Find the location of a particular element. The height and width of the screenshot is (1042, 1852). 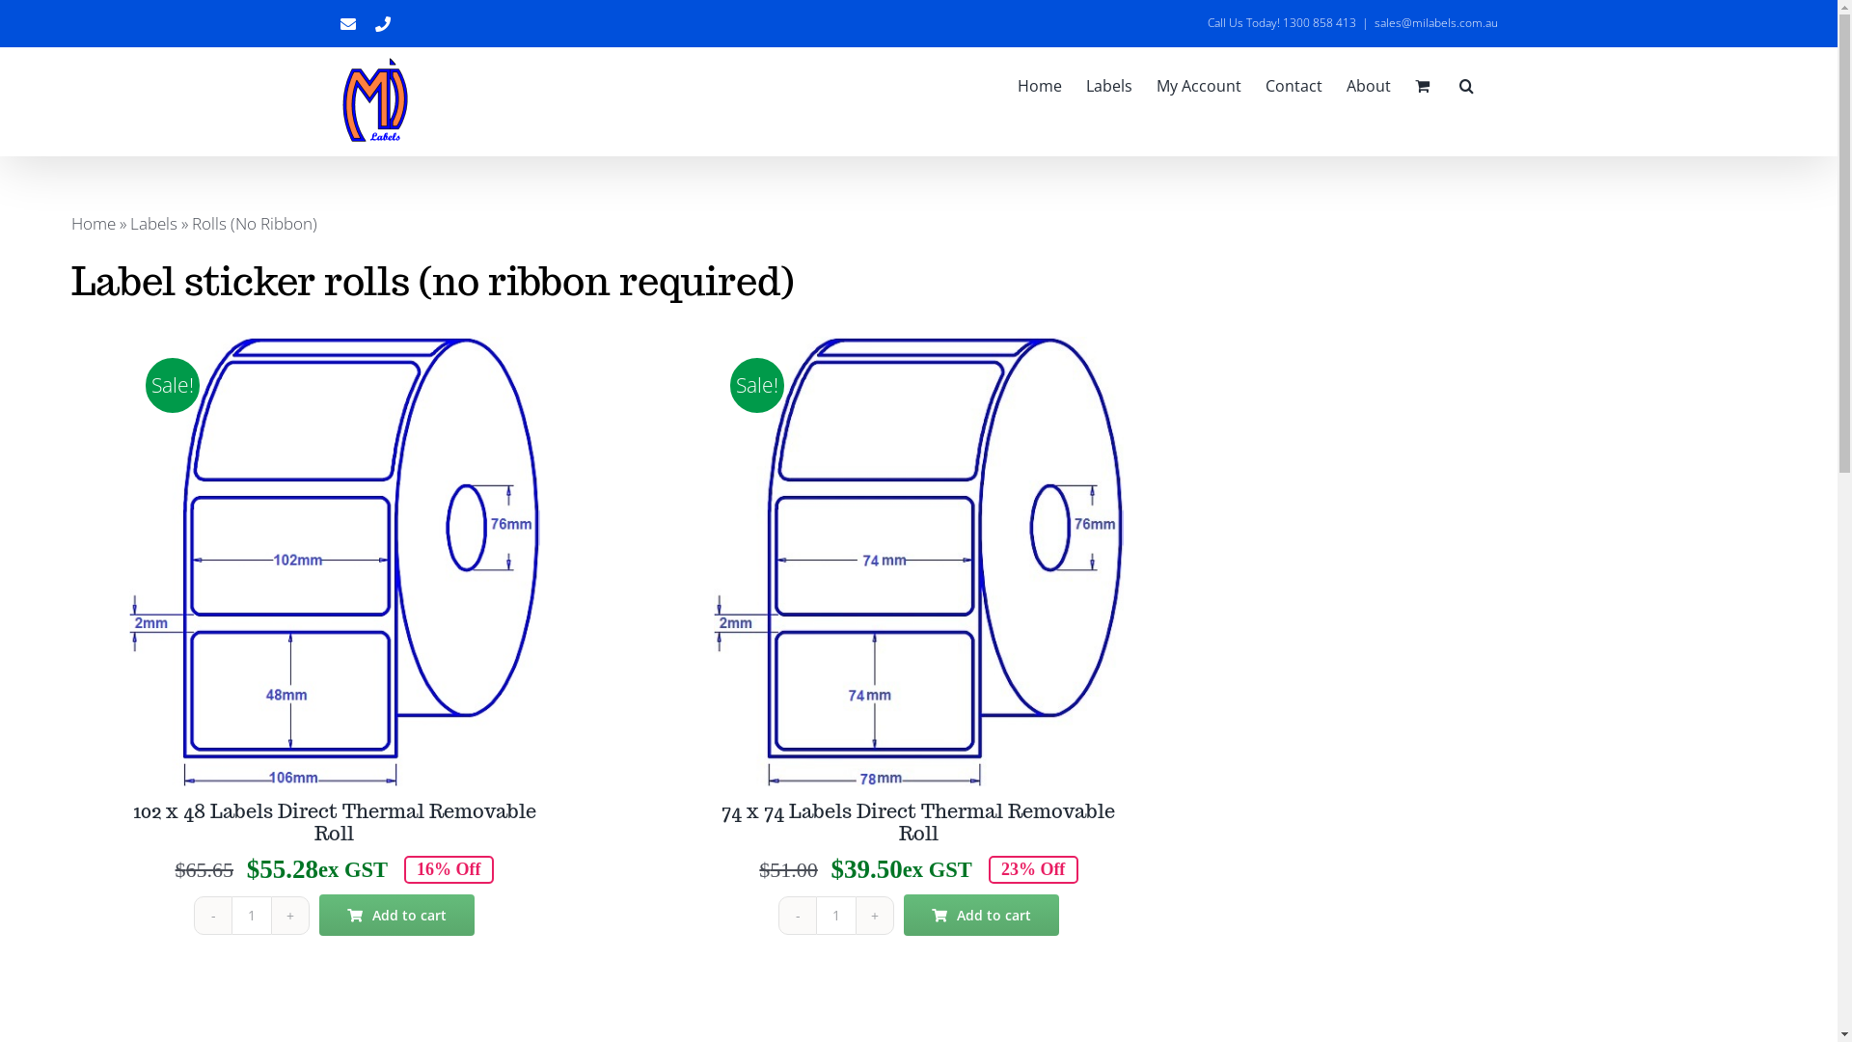

Add to cart is located at coordinates (982, 915).